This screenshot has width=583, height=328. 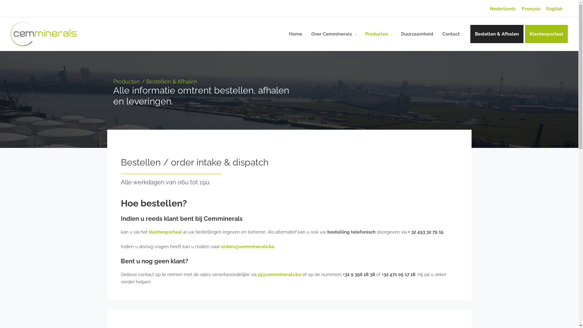 What do you see at coordinates (503, 9) in the screenshot?
I see `Nederlands` at bounding box center [503, 9].